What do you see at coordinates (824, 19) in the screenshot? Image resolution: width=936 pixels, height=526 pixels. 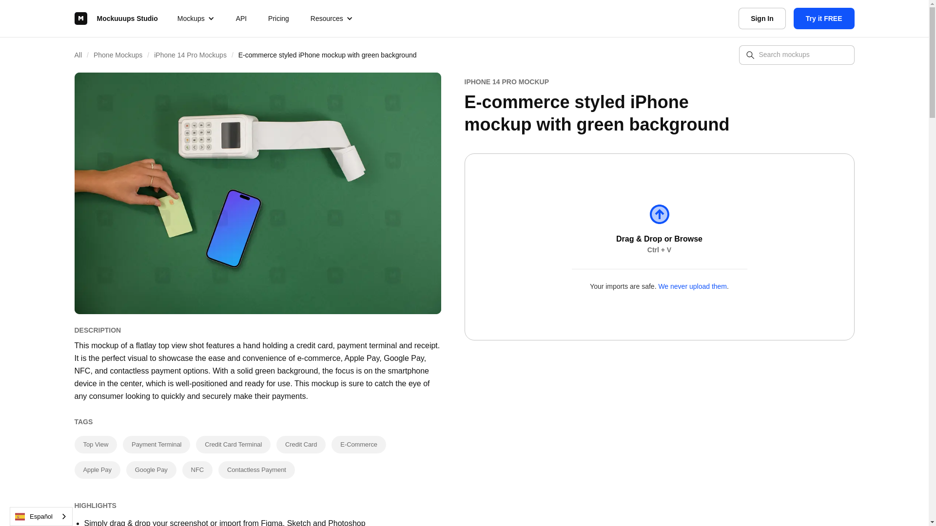 I see `Try it FREE` at bounding box center [824, 19].